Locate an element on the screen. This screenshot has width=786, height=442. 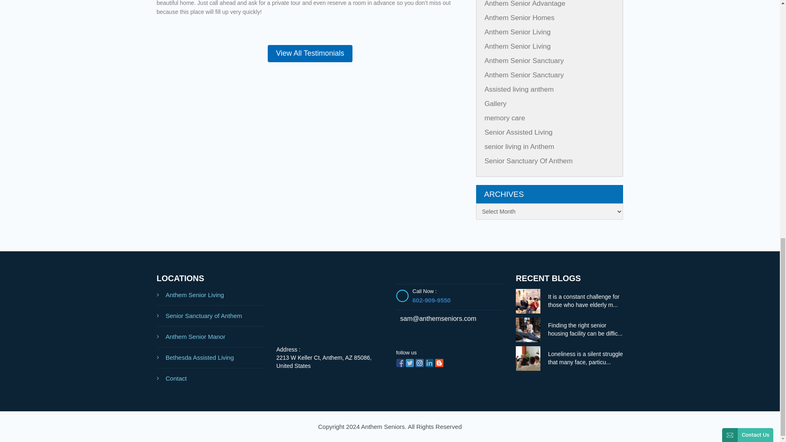
View All Testimonials is located at coordinates (310, 54).